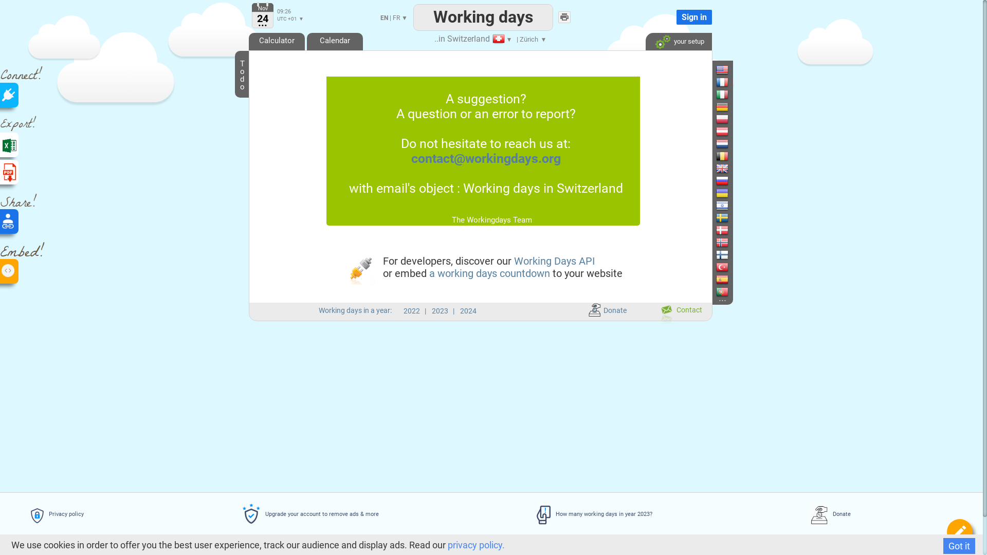  I want to click on Chile, so click(576, 193).